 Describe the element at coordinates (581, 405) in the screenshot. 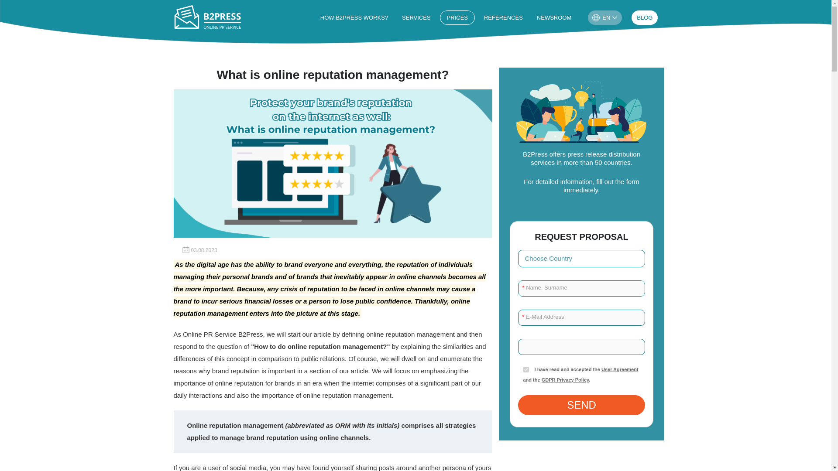

I see `SEND` at that location.